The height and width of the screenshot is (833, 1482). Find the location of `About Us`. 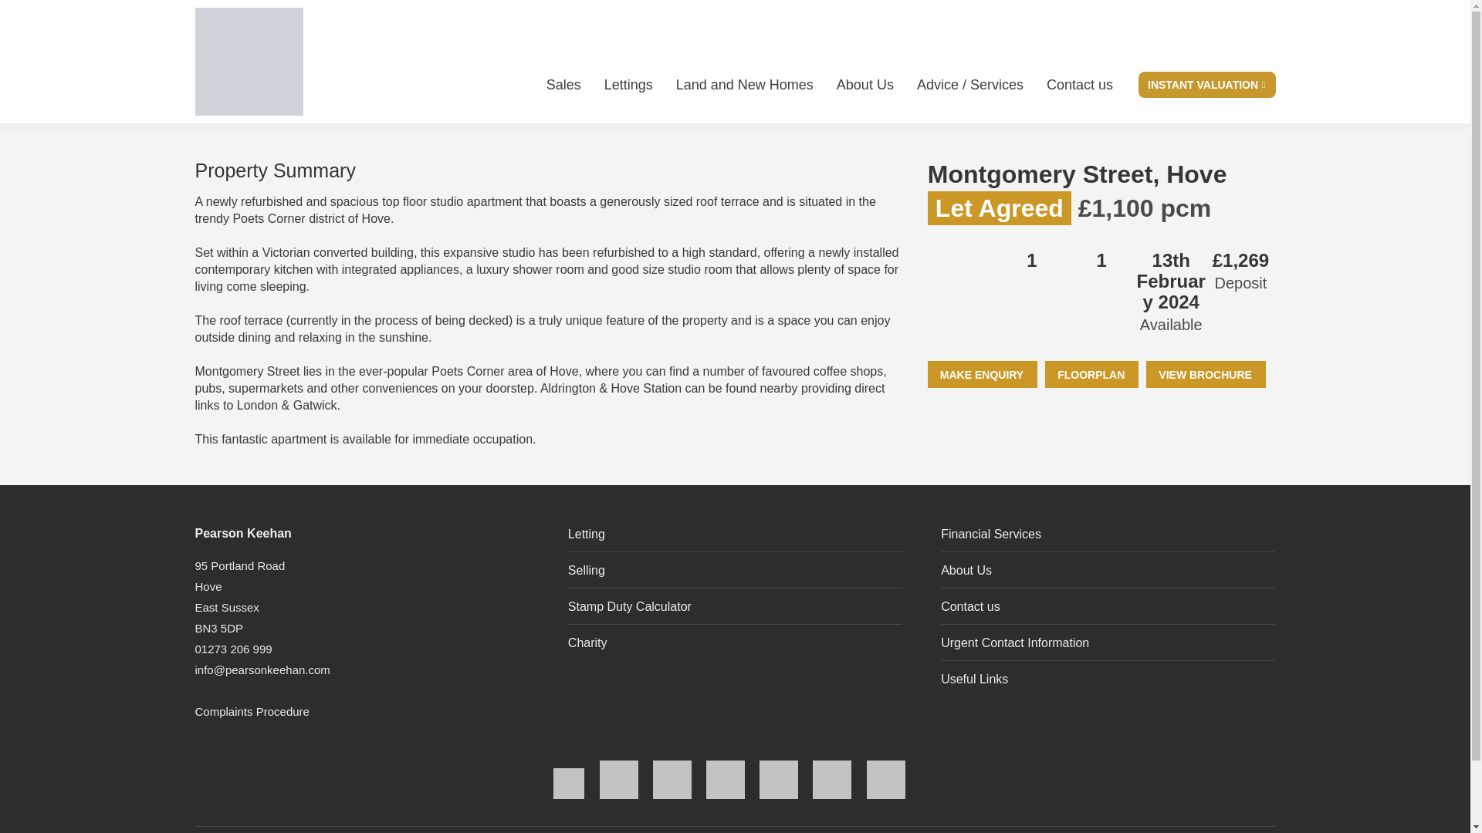

About Us is located at coordinates (864, 85).